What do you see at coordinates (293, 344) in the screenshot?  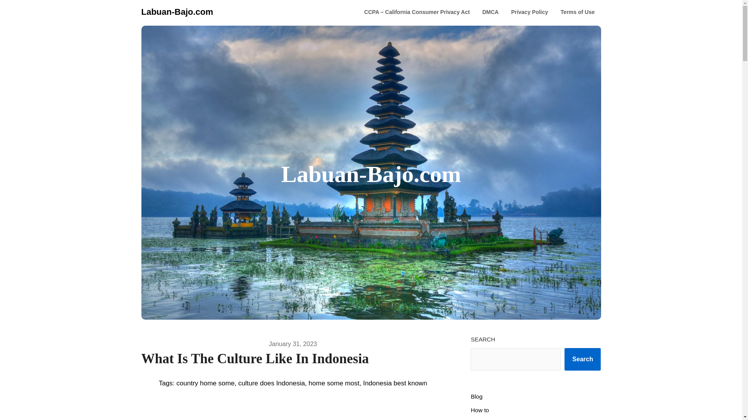 I see `January 31, 2023` at bounding box center [293, 344].